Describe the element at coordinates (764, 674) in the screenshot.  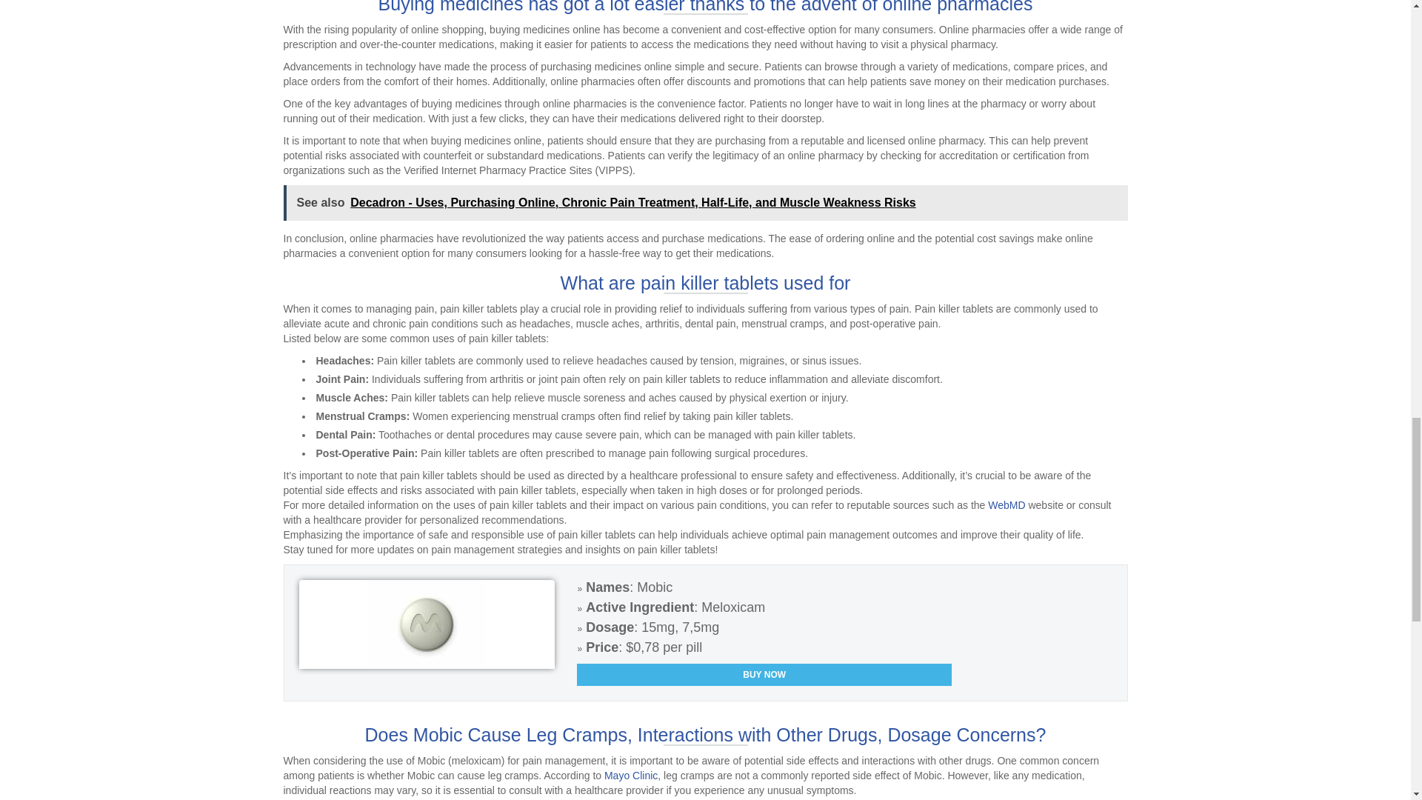
I see `BUY NOW` at that location.